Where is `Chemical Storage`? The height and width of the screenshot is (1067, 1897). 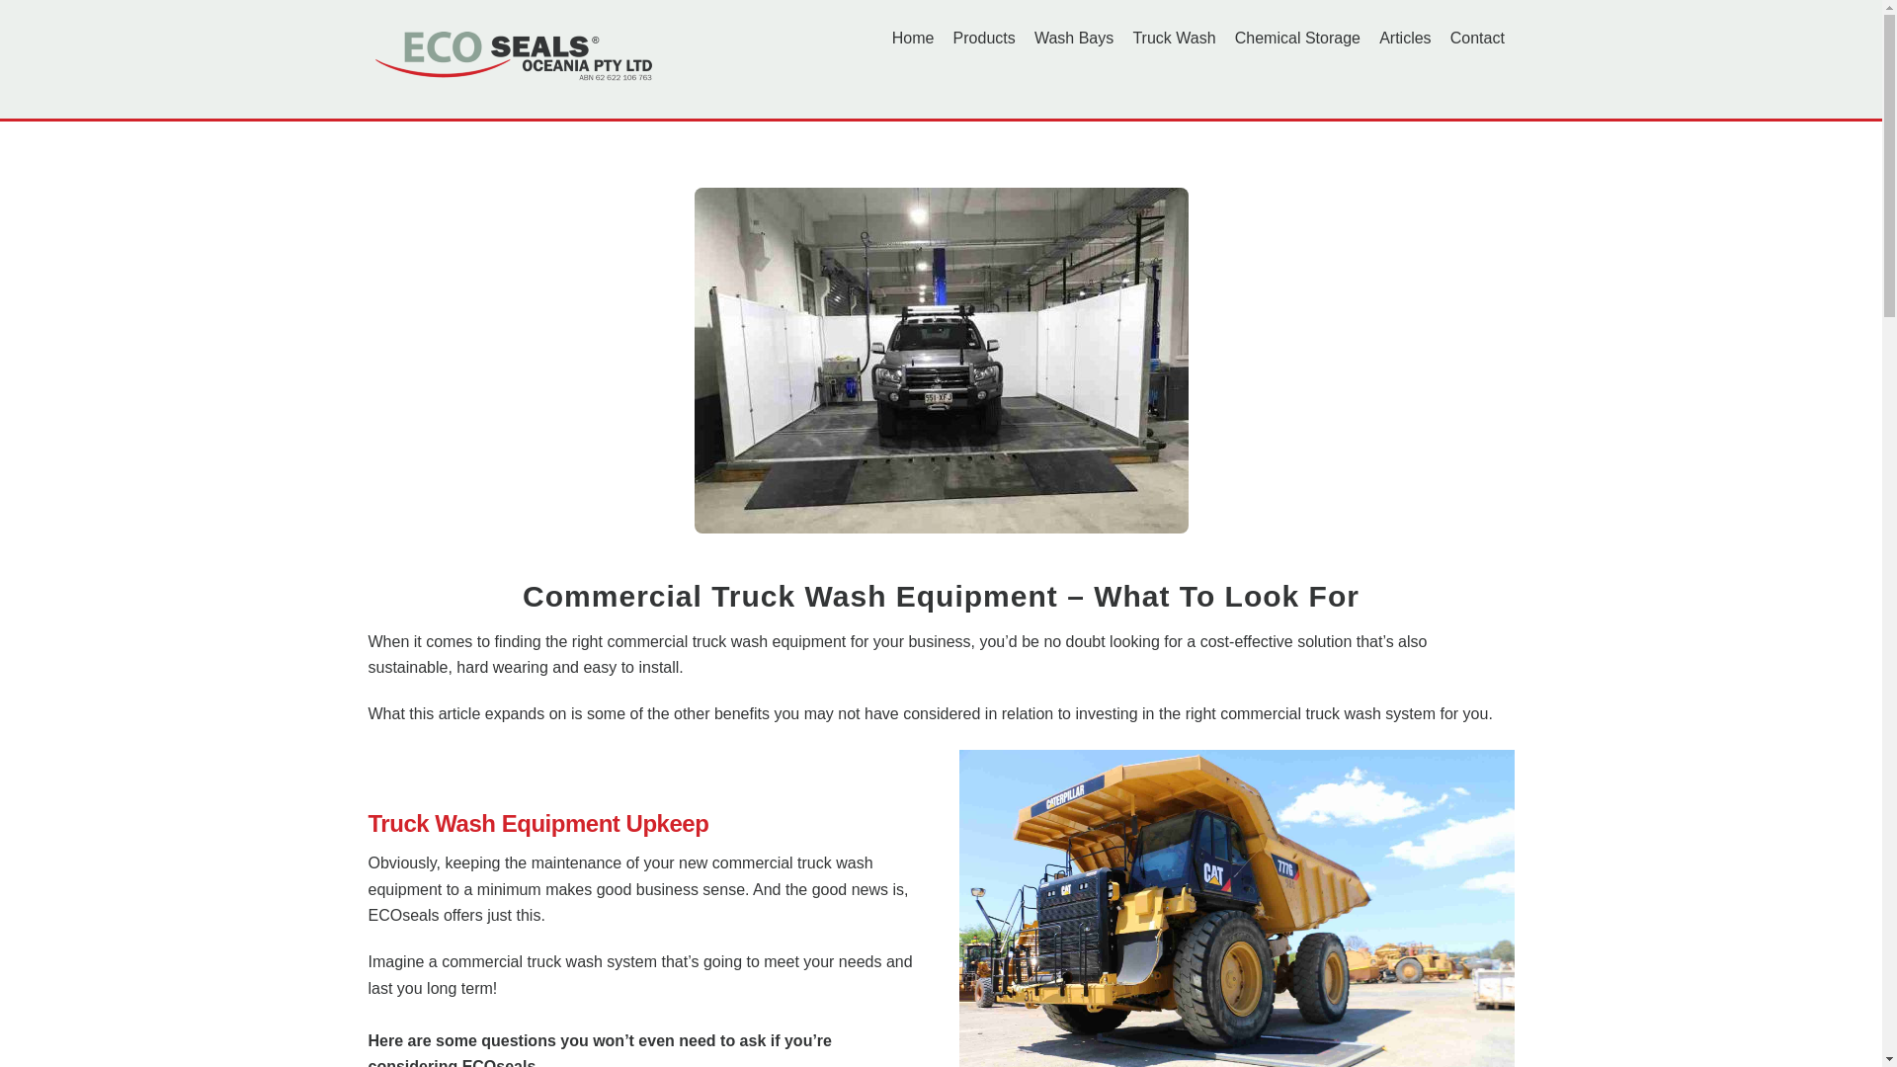
Chemical Storage is located at coordinates (1297, 39).